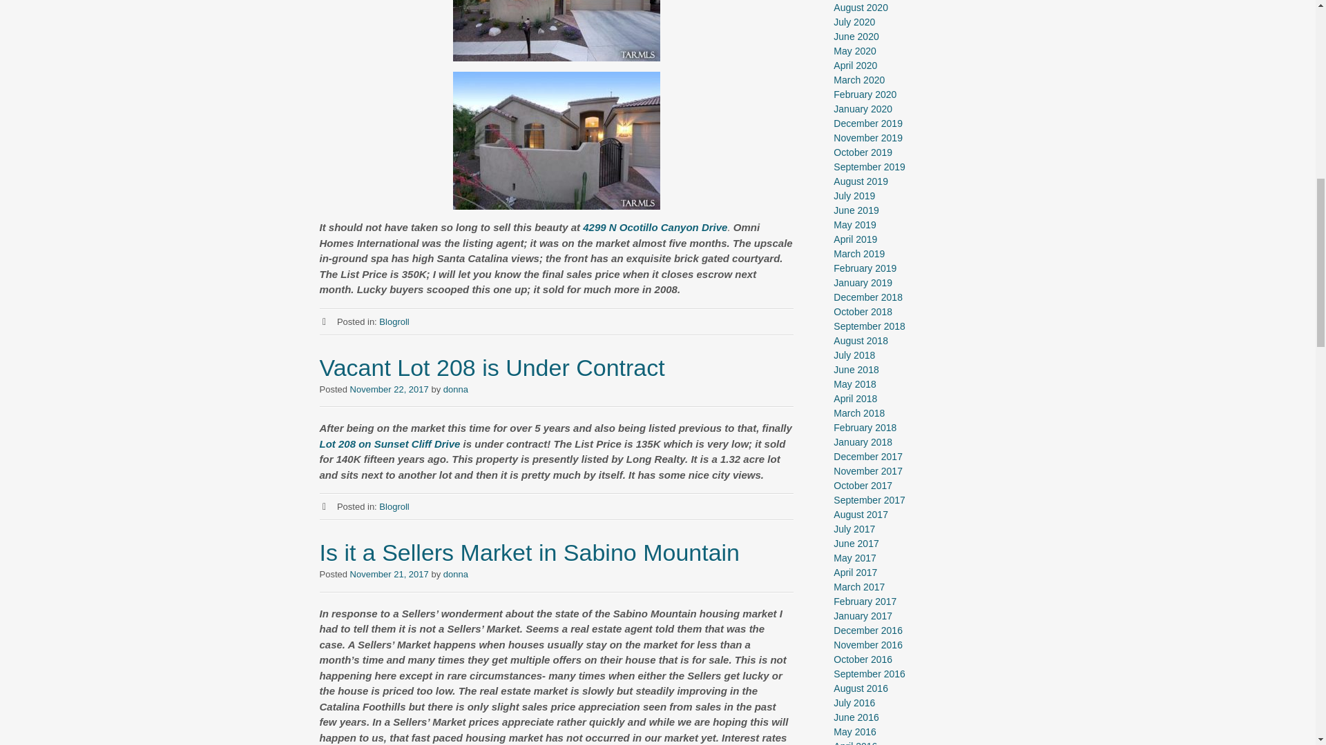 This screenshot has height=745, width=1326. I want to click on Vacant Lot 208 is Under Contract, so click(492, 367).